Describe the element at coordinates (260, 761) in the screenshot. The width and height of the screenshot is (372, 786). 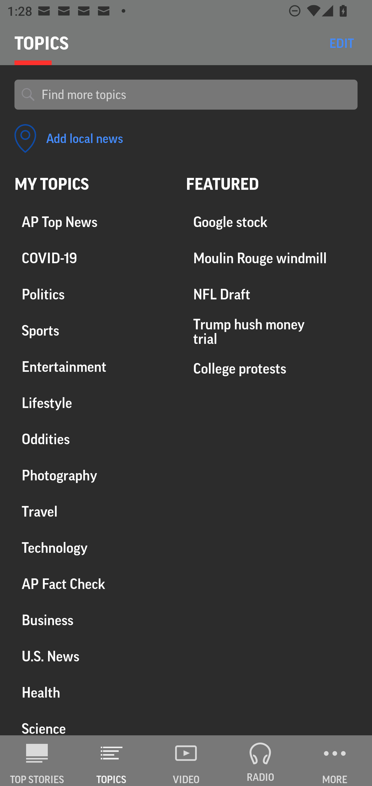
I see `RADIO` at that location.